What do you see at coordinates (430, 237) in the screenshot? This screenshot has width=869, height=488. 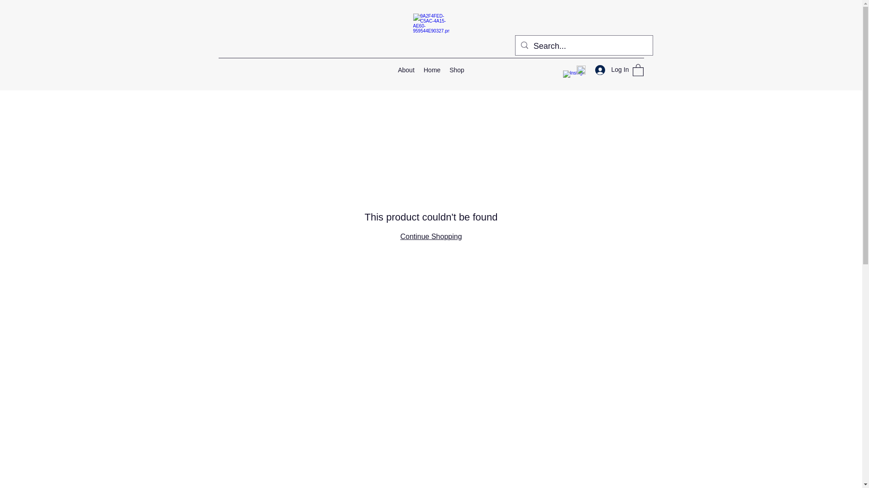 I see `Continue Shopping` at bounding box center [430, 237].